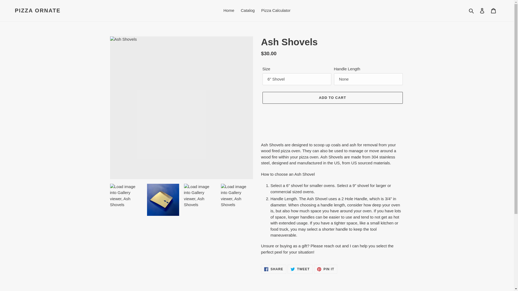 This screenshot has height=291, width=518. Describe the element at coordinates (472, 11) in the screenshot. I see `Search` at that location.